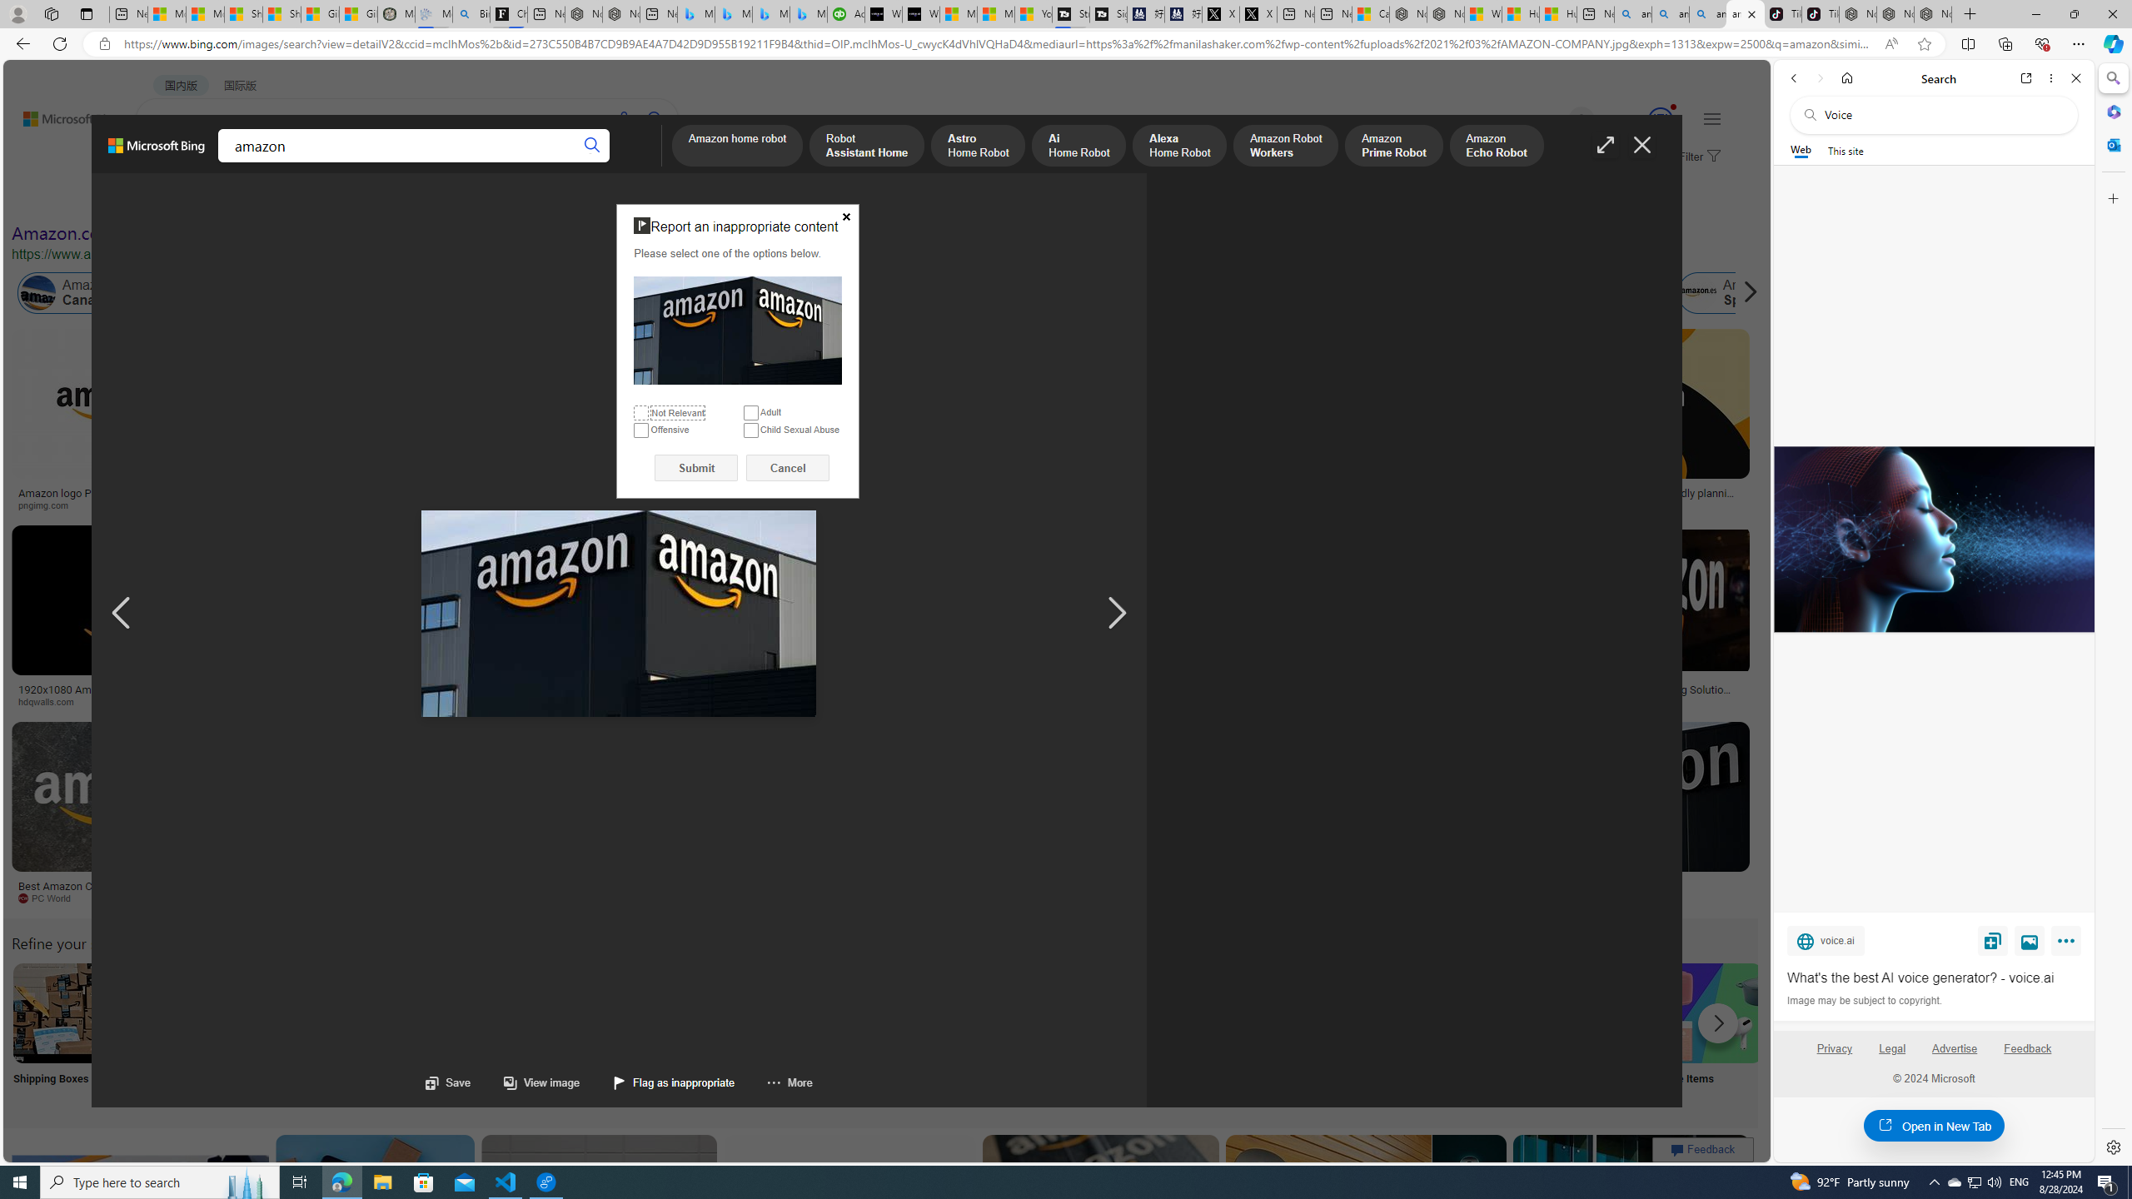  What do you see at coordinates (708, 293) in the screenshot?
I see `Amazon India` at bounding box center [708, 293].